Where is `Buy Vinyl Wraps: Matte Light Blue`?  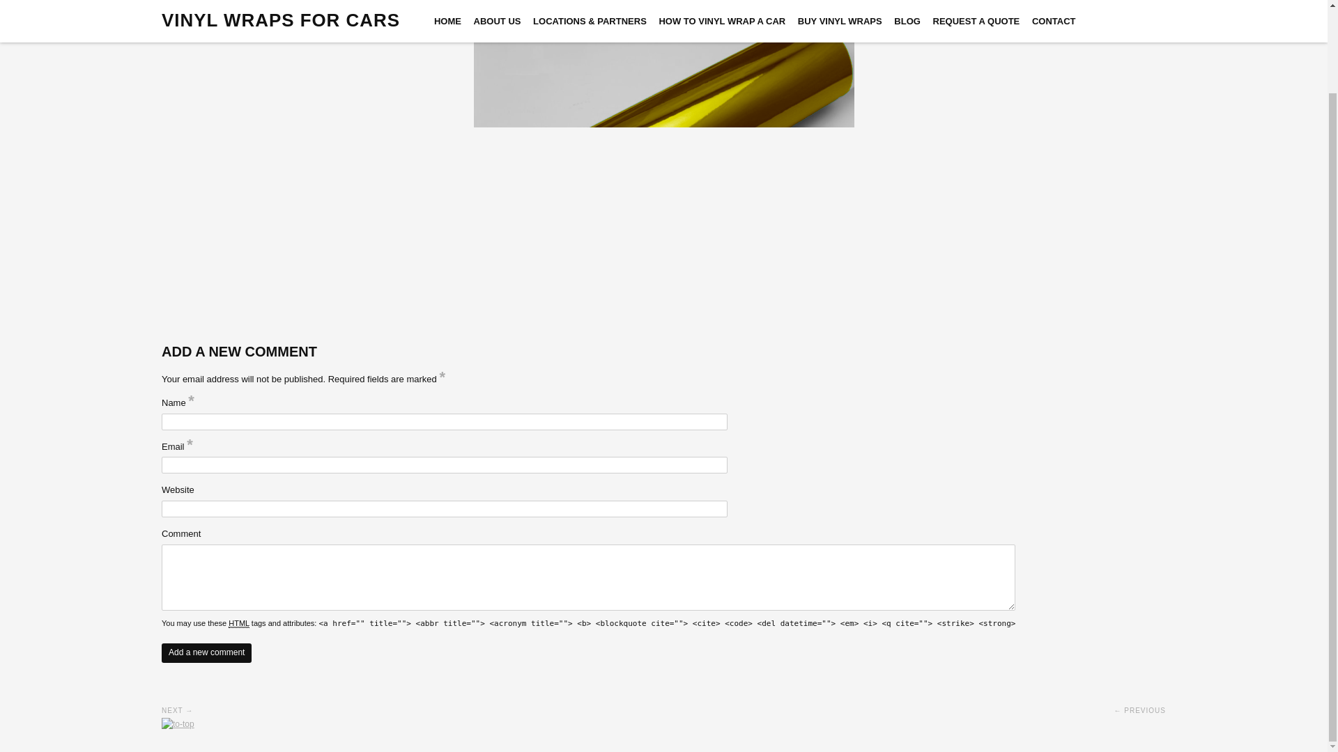
Buy Vinyl Wraps: Matte Light Blue is located at coordinates (1140, 710).